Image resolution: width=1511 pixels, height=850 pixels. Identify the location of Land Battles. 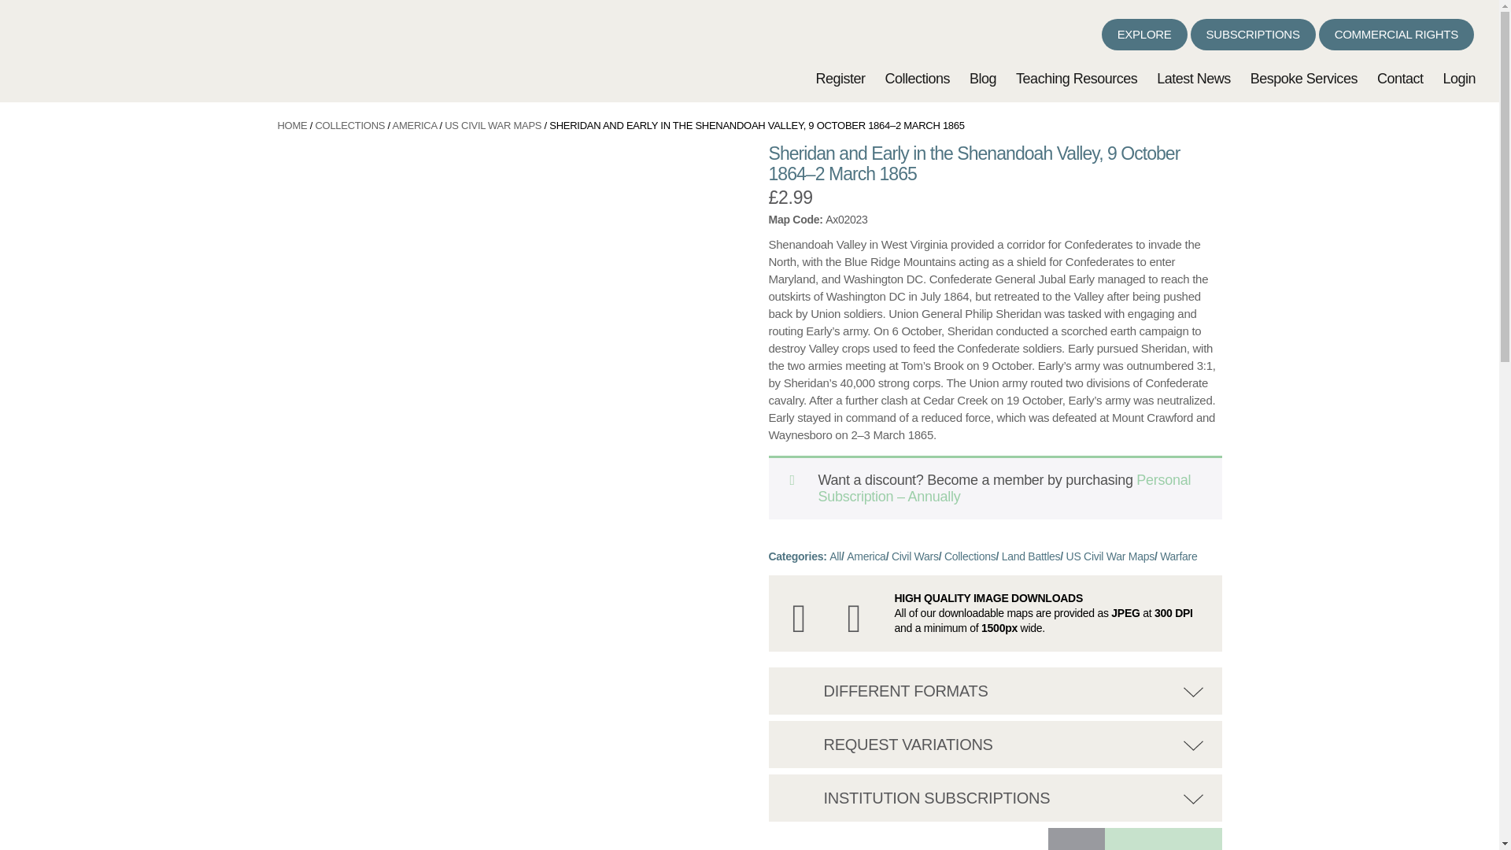
(1031, 556).